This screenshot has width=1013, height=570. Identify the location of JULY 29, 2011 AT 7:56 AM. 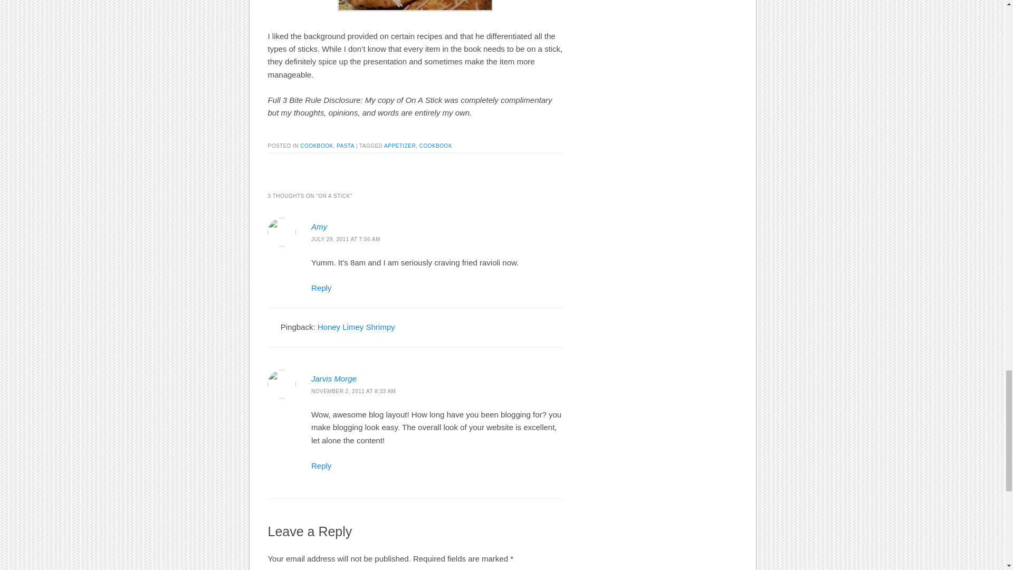
(346, 240).